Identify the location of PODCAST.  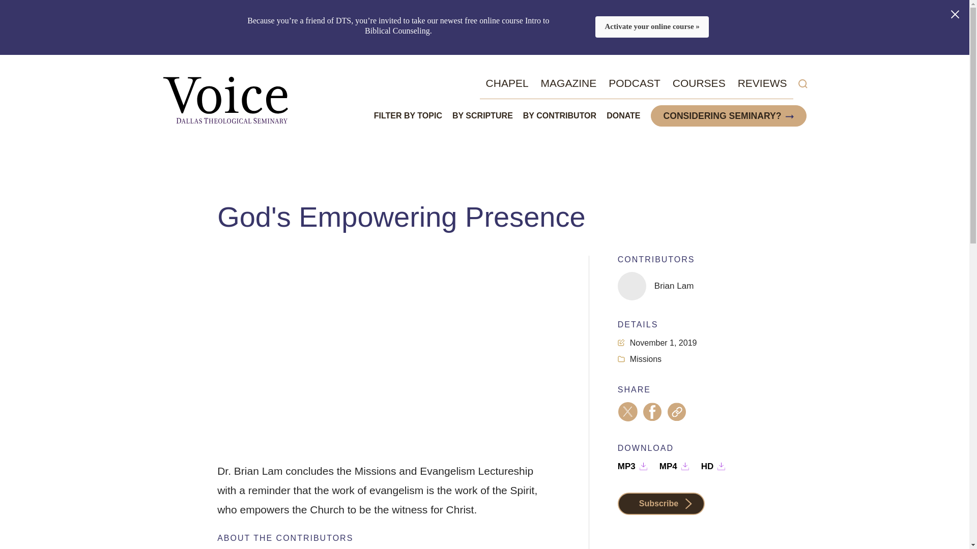
(634, 83).